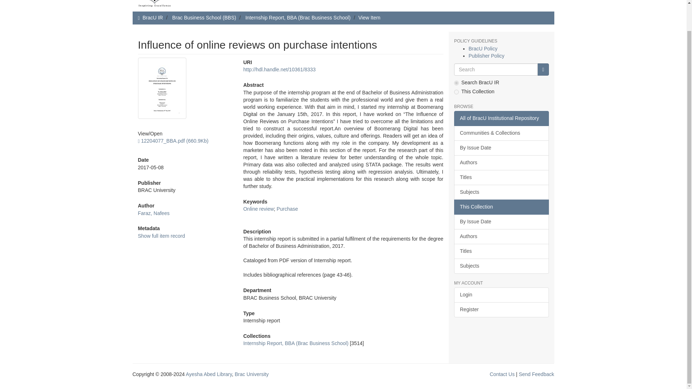 Image resolution: width=692 pixels, height=389 pixels. What do you see at coordinates (501, 148) in the screenshot?
I see `By Issue Date` at bounding box center [501, 148].